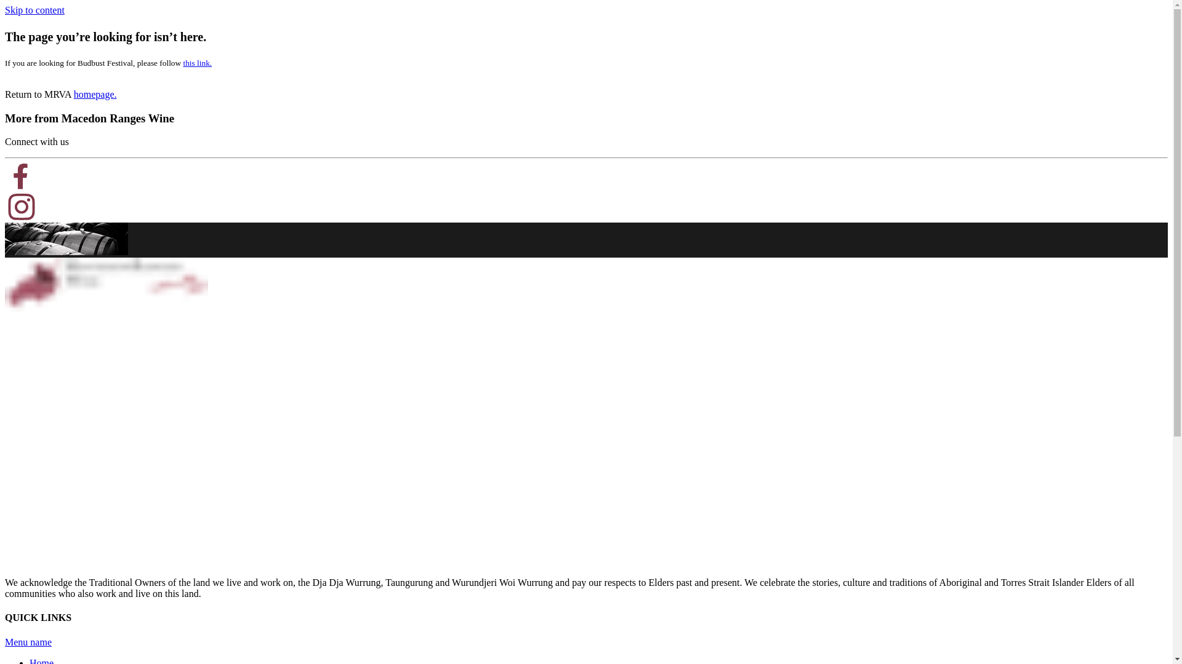 Image resolution: width=1182 pixels, height=664 pixels. Describe the element at coordinates (95, 95) in the screenshot. I see `homepage.` at that location.